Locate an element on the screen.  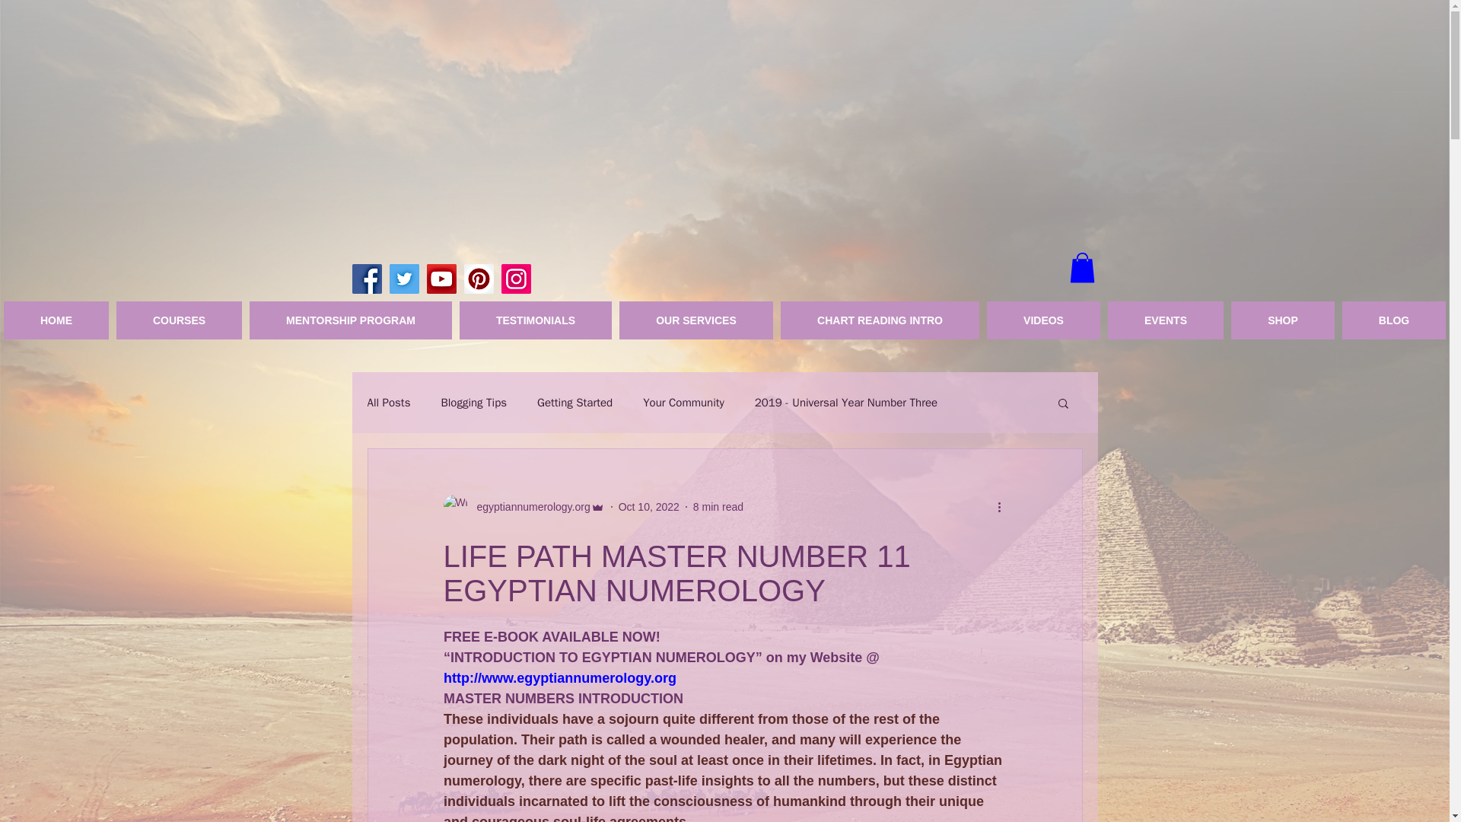
2019 - Universal Year Number Three is located at coordinates (846, 402).